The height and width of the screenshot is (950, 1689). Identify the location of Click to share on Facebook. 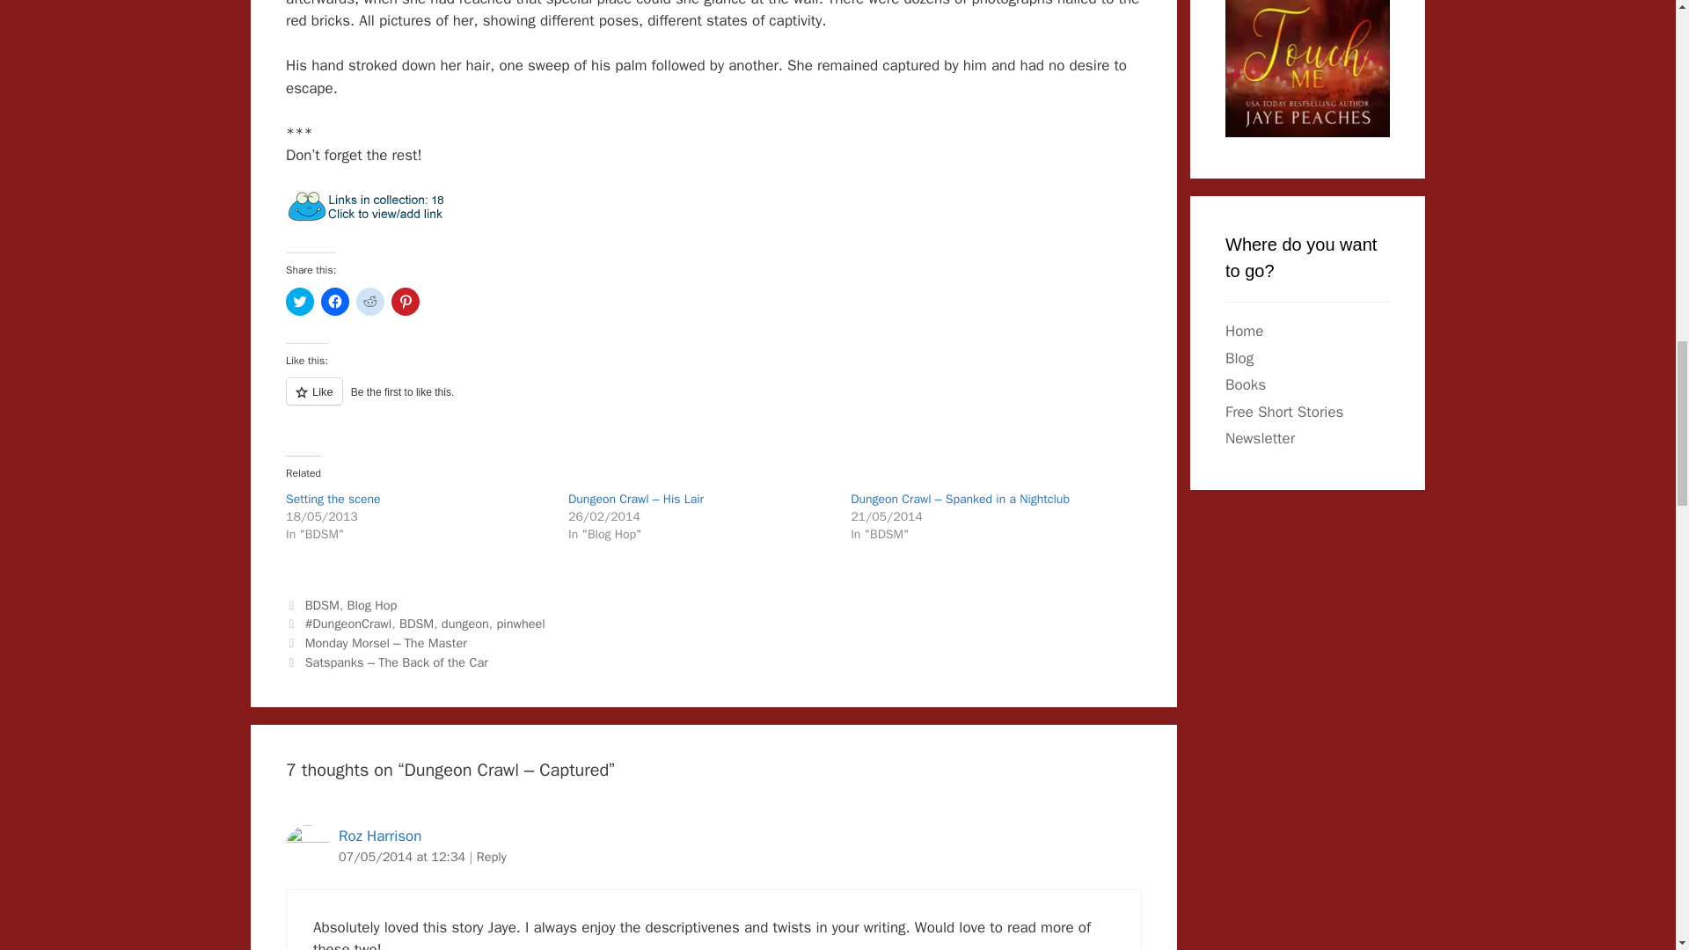
(334, 301).